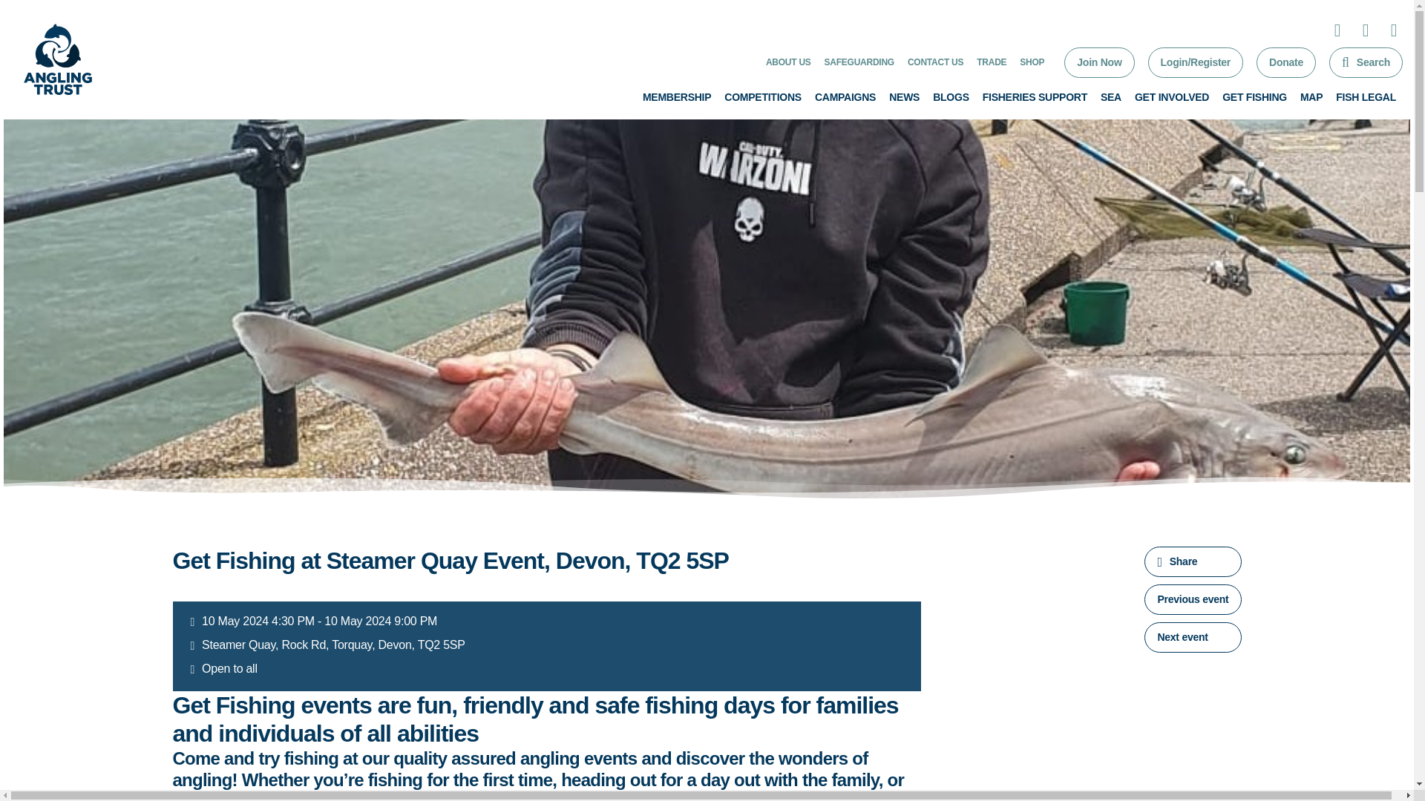 Image resolution: width=1425 pixels, height=801 pixels. I want to click on SHOP, so click(1032, 62).